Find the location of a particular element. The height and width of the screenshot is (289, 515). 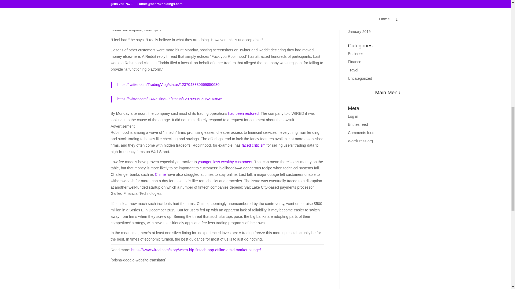

had been restored is located at coordinates (244, 113).